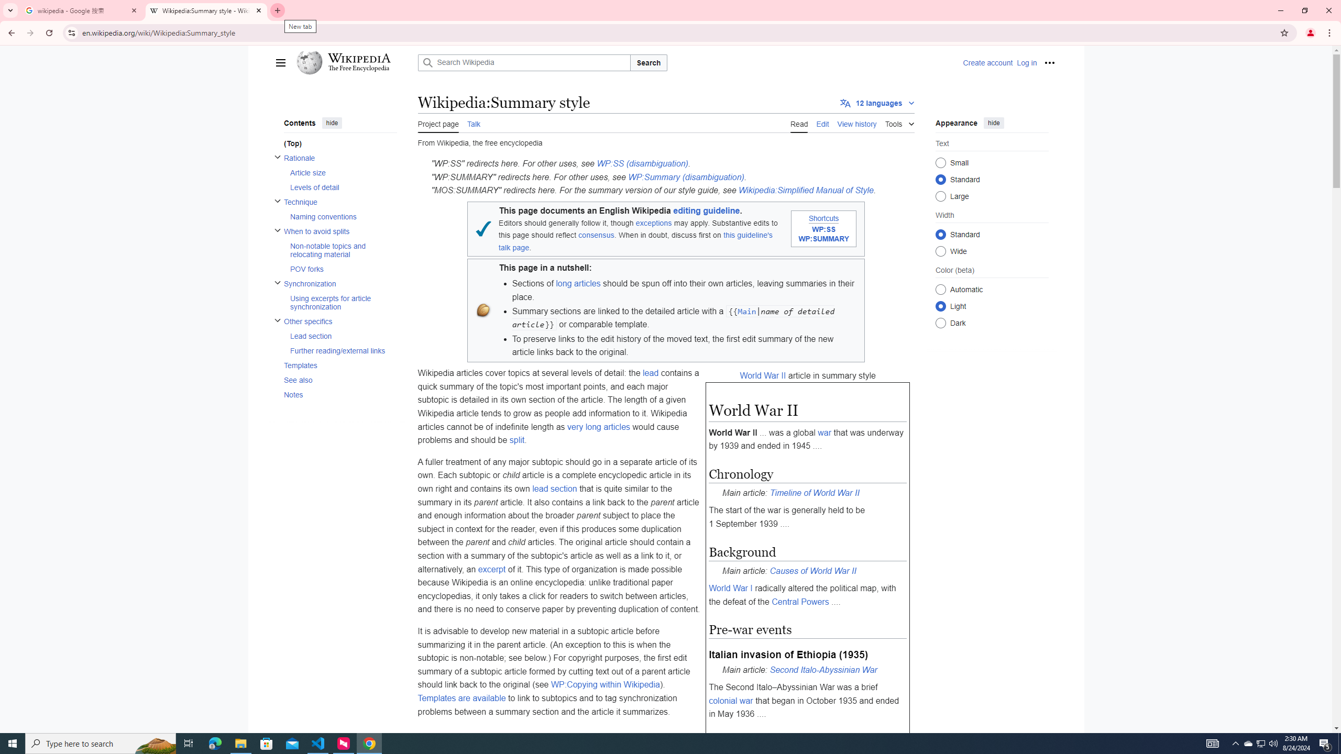 The height and width of the screenshot is (754, 1341). Describe the element at coordinates (343, 336) in the screenshot. I see `Lead section` at that location.